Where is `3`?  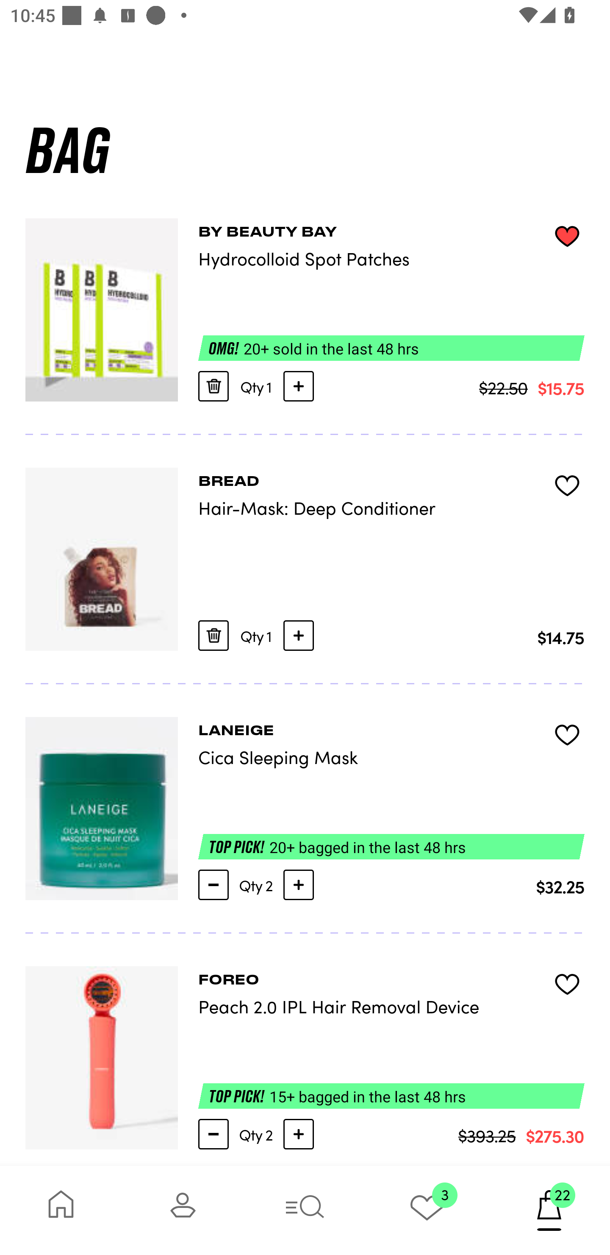
3 is located at coordinates (427, 1210).